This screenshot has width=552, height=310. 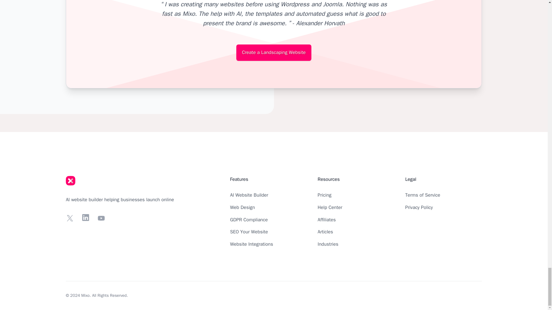 What do you see at coordinates (239, 179) in the screenshot?
I see `Features` at bounding box center [239, 179].